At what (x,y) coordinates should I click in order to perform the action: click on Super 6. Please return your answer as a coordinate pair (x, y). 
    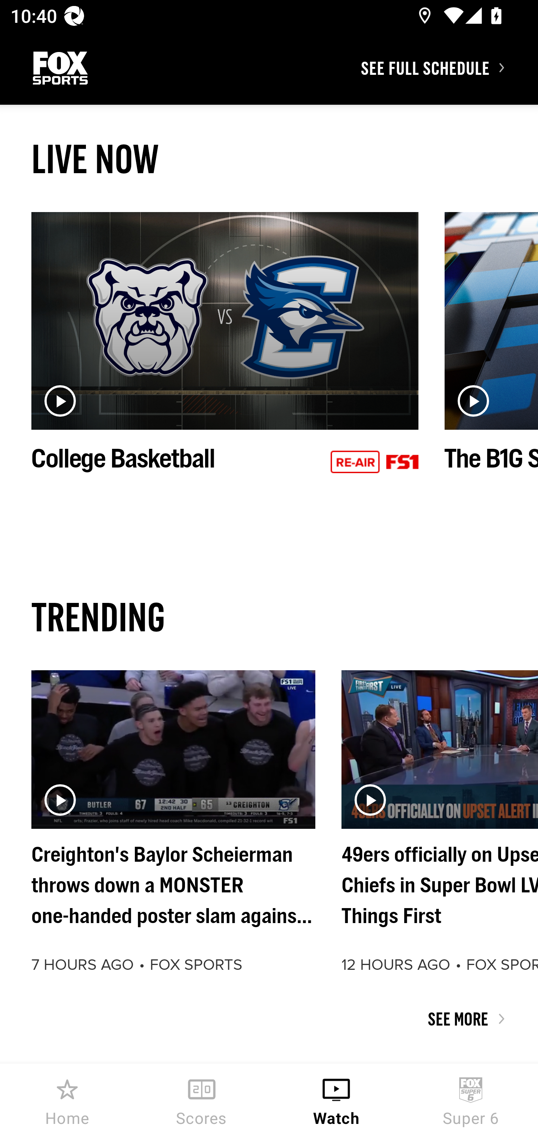
    Looking at the image, I should click on (471, 1100).